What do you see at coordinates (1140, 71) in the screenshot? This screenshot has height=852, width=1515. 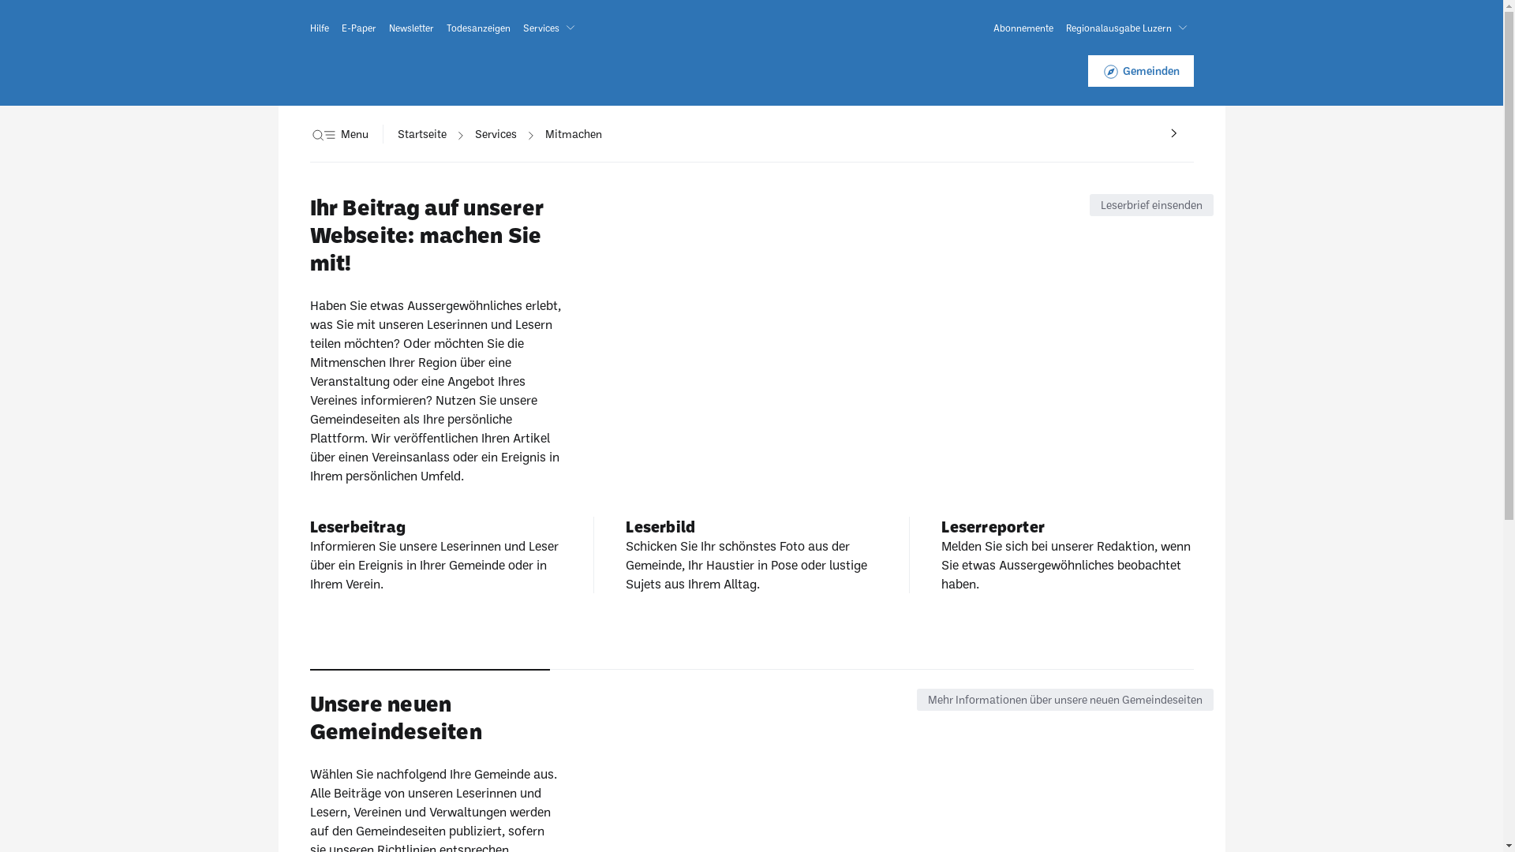 I see `Gemeinden` at bounding box center [1140, 71].